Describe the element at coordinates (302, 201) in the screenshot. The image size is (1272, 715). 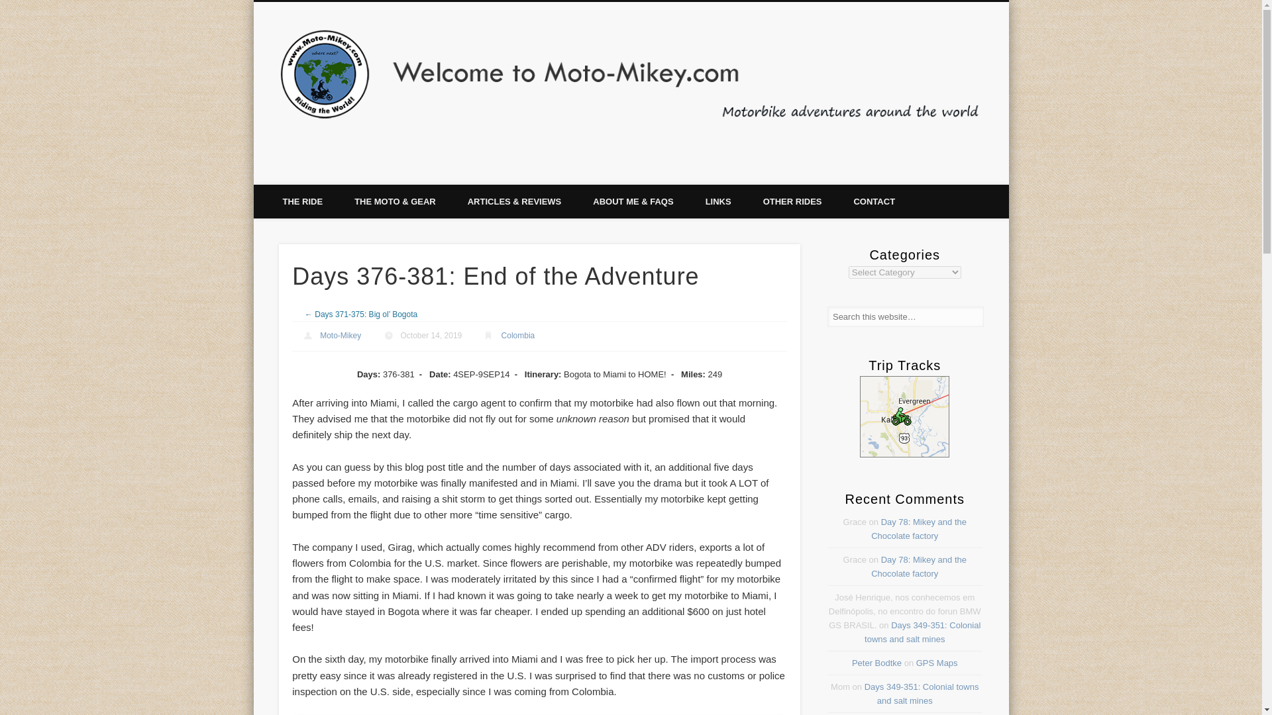
I see `THE RIDE` at that location.